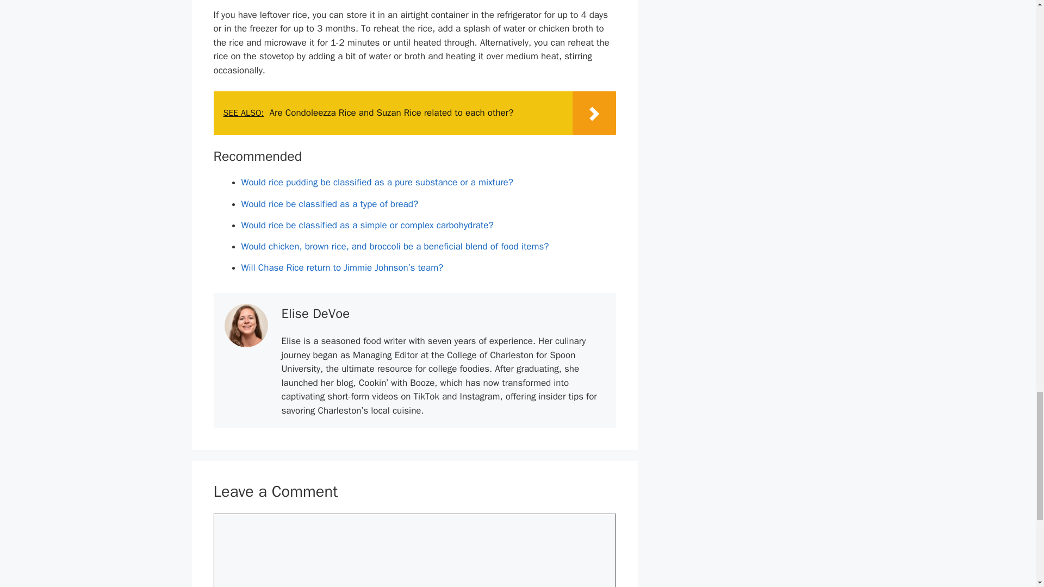  What do you see at coordinates (315, 313) in the screenshot?
I see `Elise DeVoe` at bounding box center [315, 313].